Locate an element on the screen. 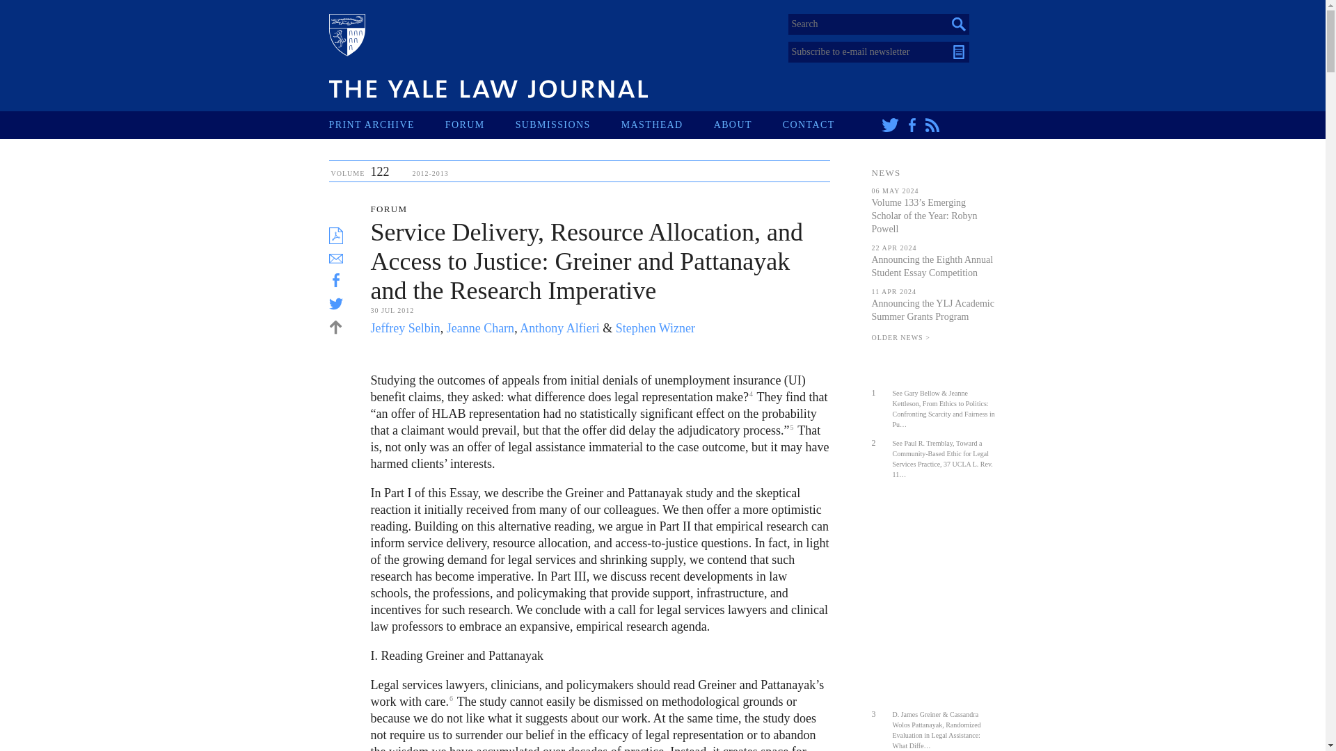  Anthony Alfieri is located at coordinates (559, 328).